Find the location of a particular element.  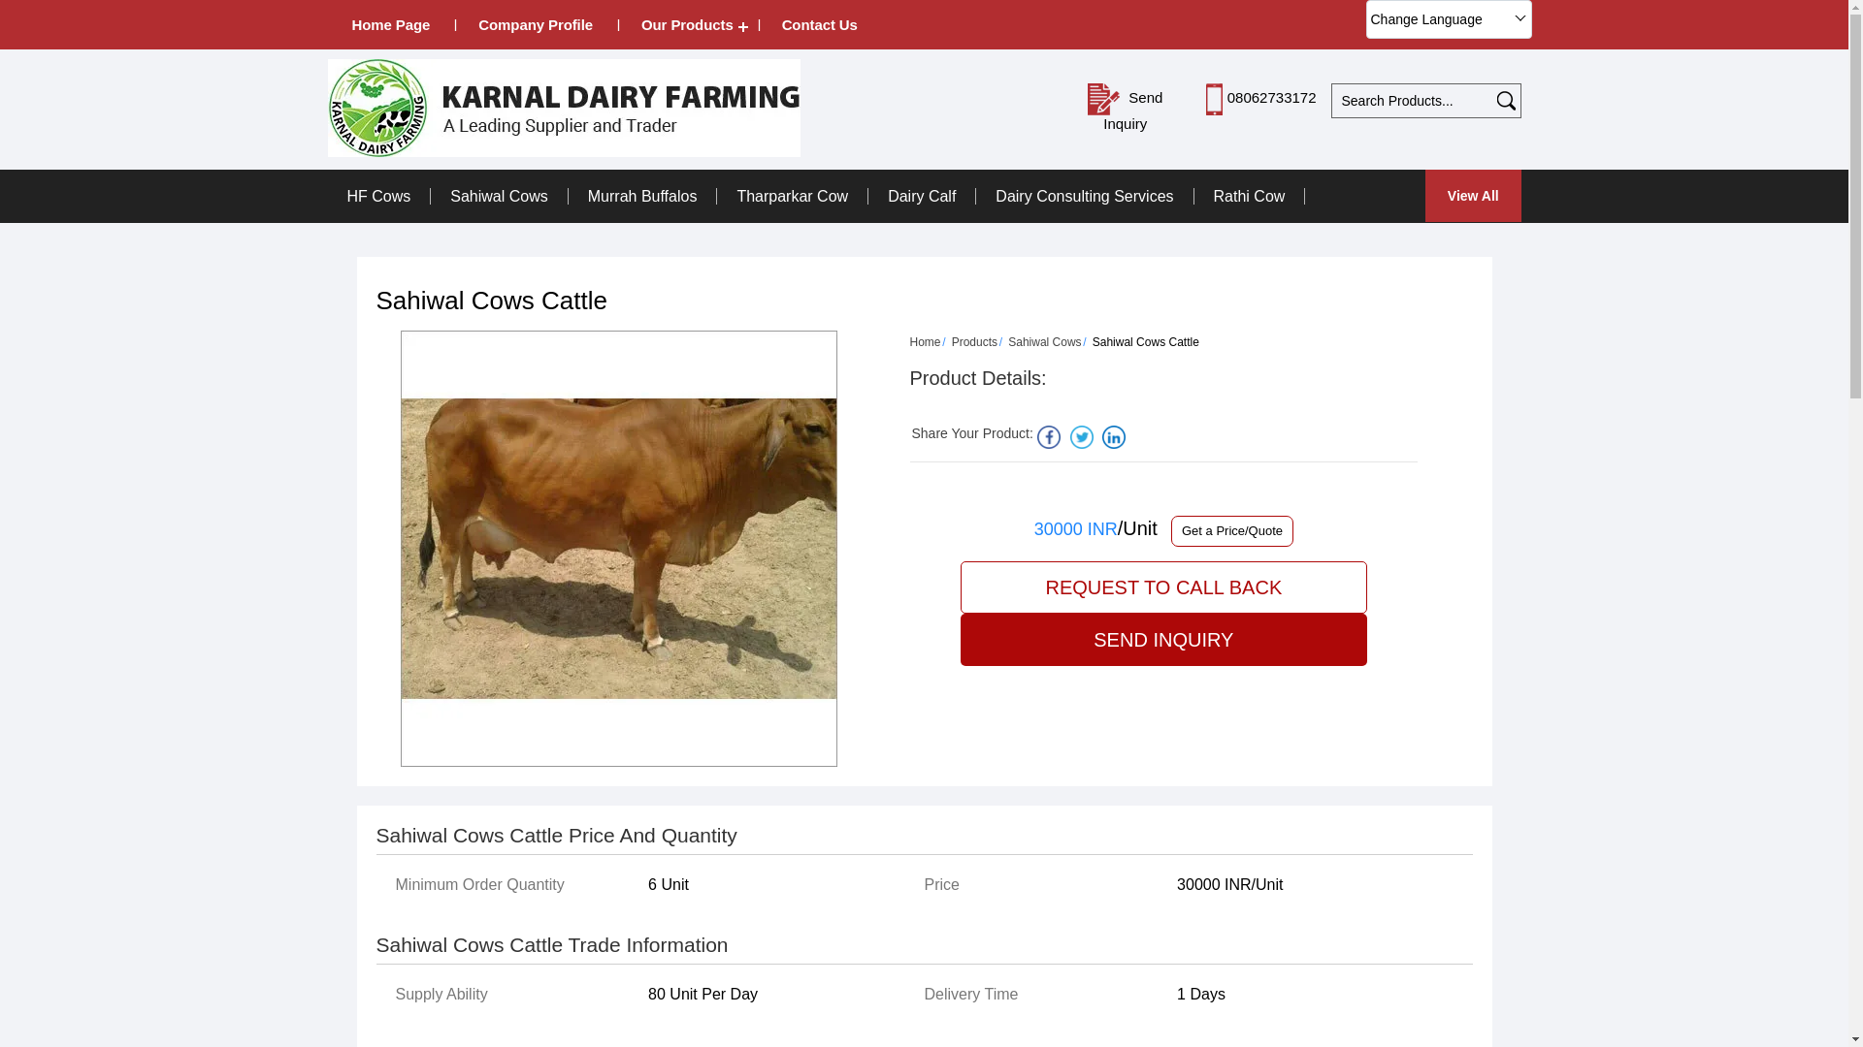

Search Products... is located at coordinates (1413, 101).